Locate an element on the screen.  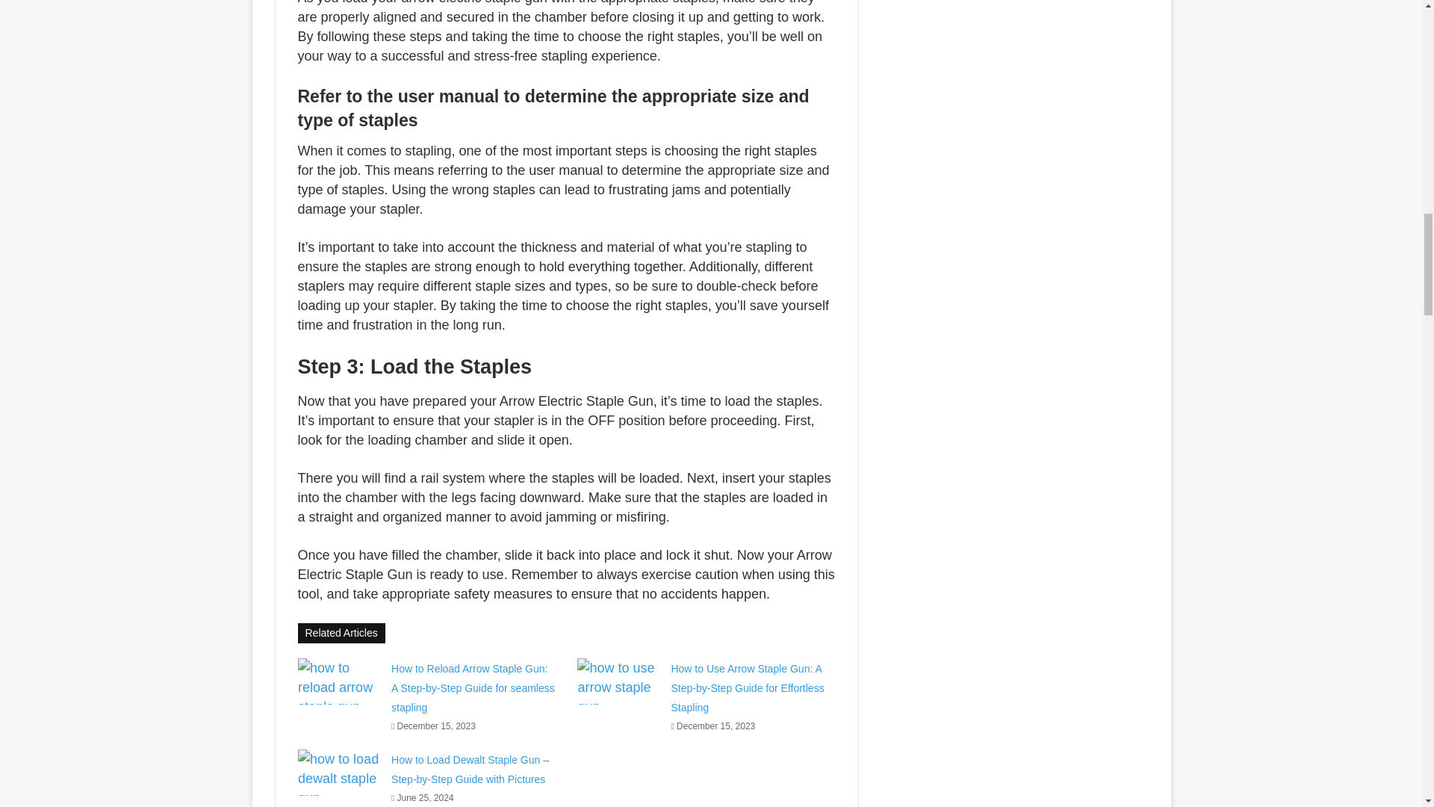
how to reload arrow staple gun is located at coordinates (339, 681).